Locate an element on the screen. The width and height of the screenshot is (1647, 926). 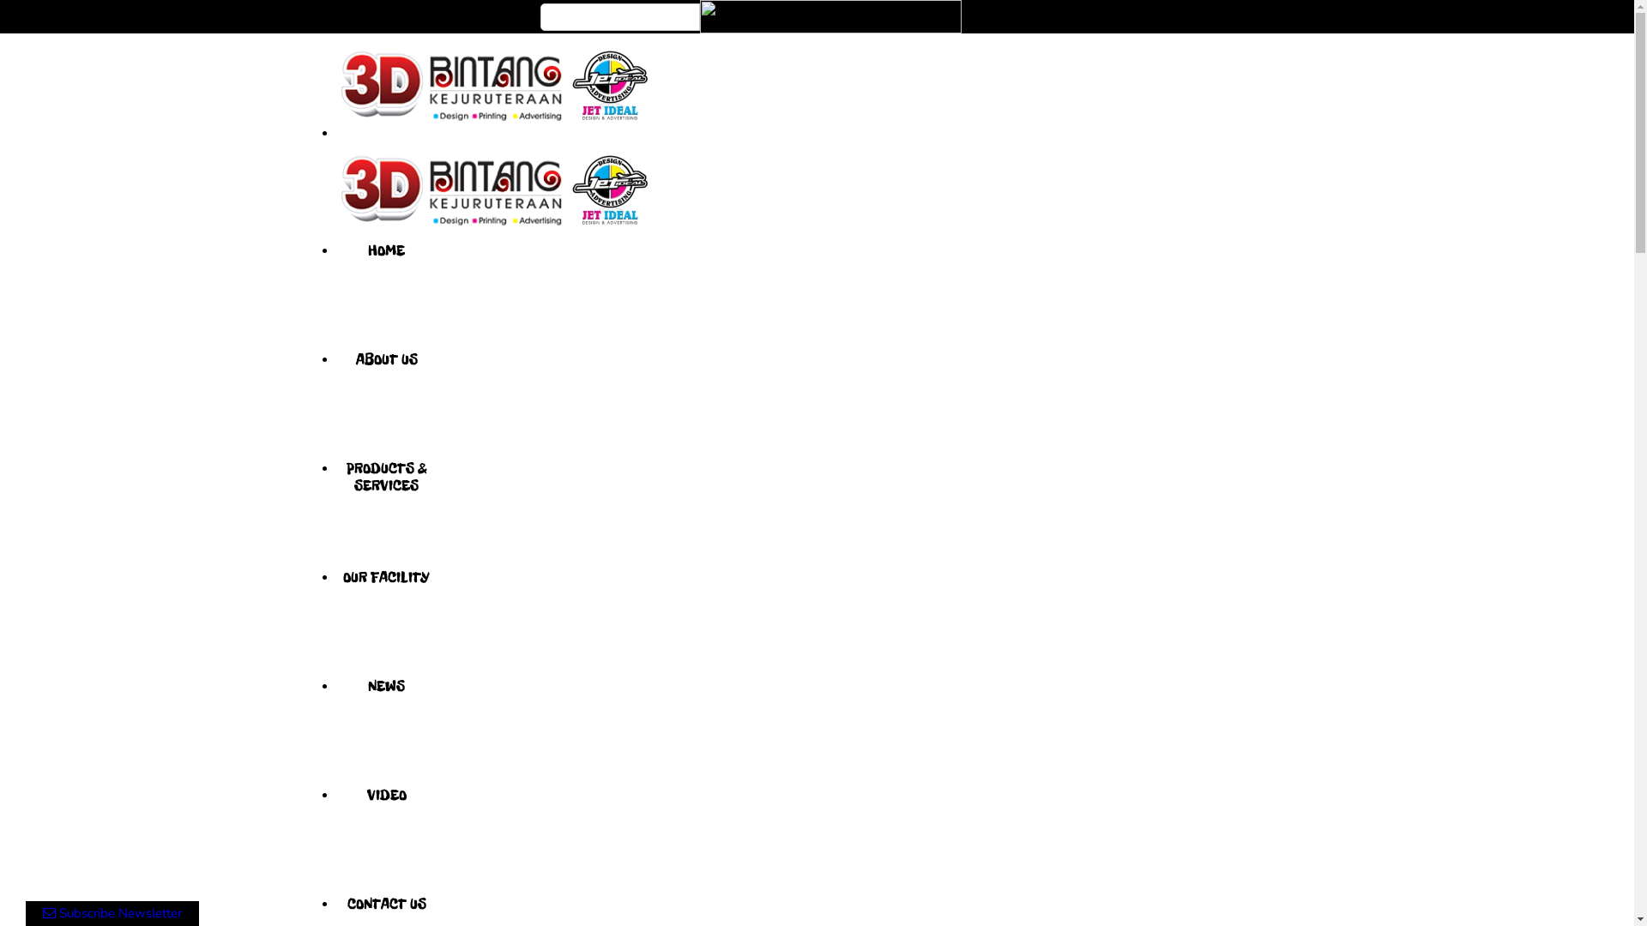
NEWS is located at coordinates (386, 732).